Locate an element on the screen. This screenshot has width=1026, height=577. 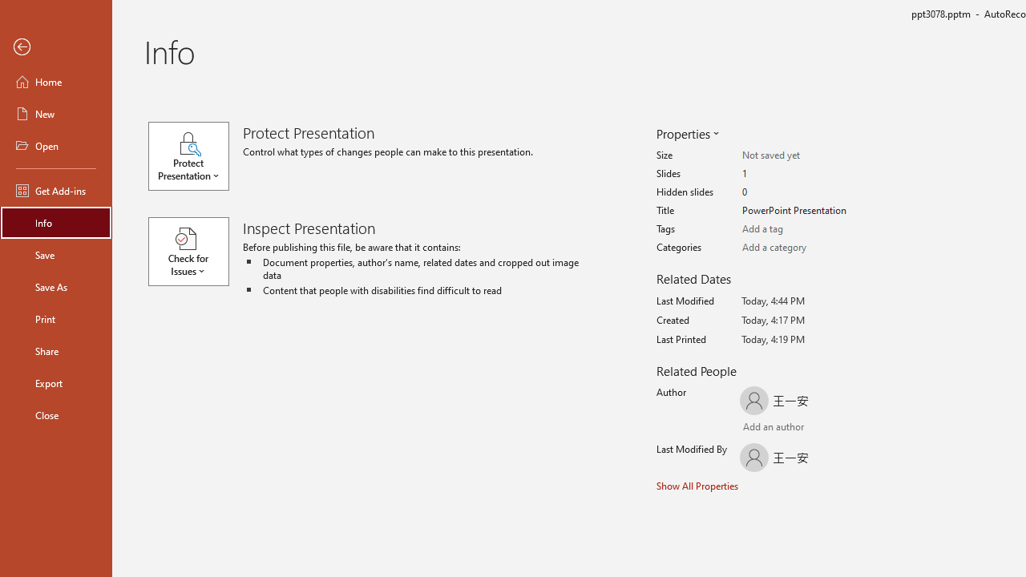
Get Add-ins is located at coordinates (56, 191).